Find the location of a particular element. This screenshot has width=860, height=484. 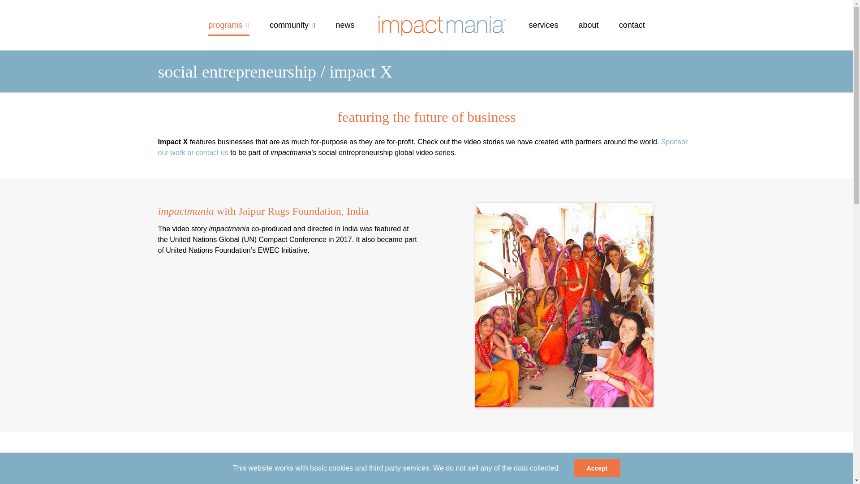

programs is located at coordinates (228, 25).